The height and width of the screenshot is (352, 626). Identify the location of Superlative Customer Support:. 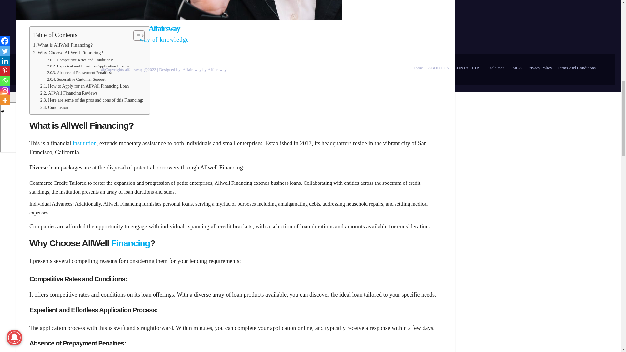
(77, 80).